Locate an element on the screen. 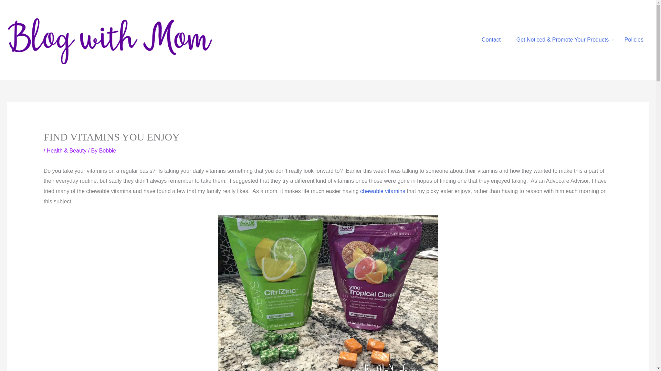 The height and width of the screenshot is (371, 661). View all posts by Bobbie is located at coordinates (107, 150).